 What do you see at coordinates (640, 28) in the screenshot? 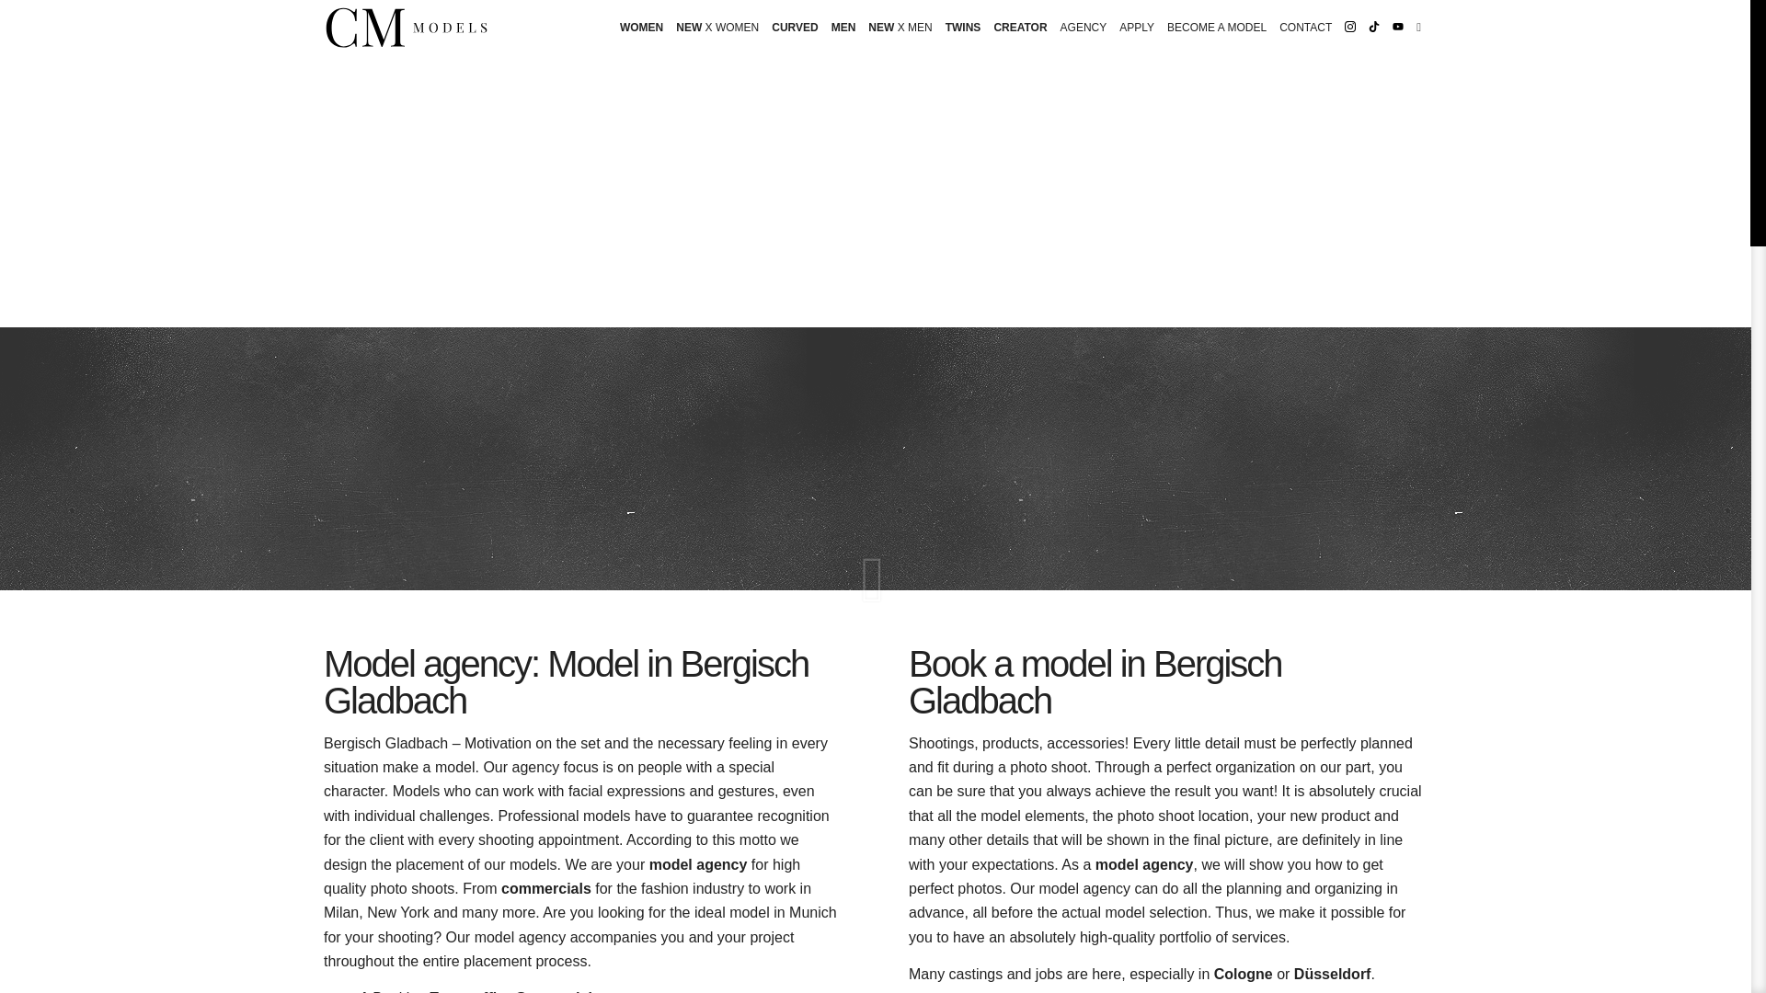
I see `WOMEN` at bounding box center [640, 28].